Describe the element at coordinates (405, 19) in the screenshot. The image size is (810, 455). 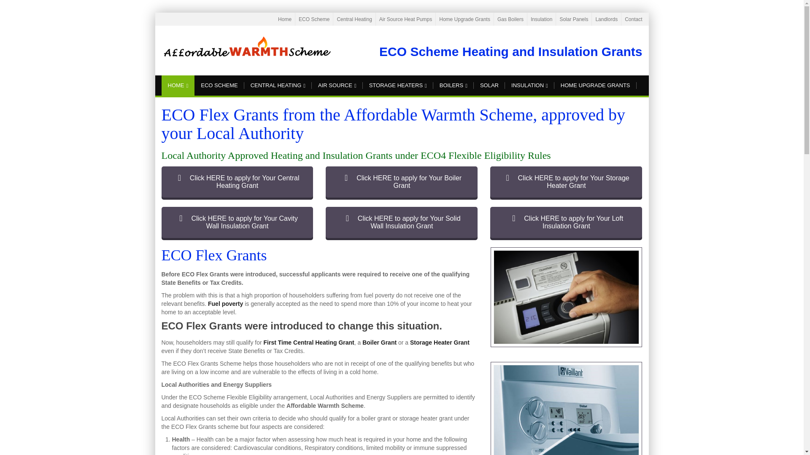
I see `Air Source Heat Pumps` at that location.